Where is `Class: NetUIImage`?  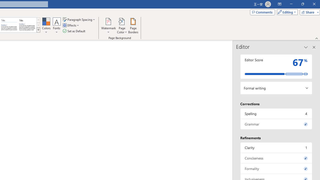 Class: NetUIImage is located at coordinates (38, 30).